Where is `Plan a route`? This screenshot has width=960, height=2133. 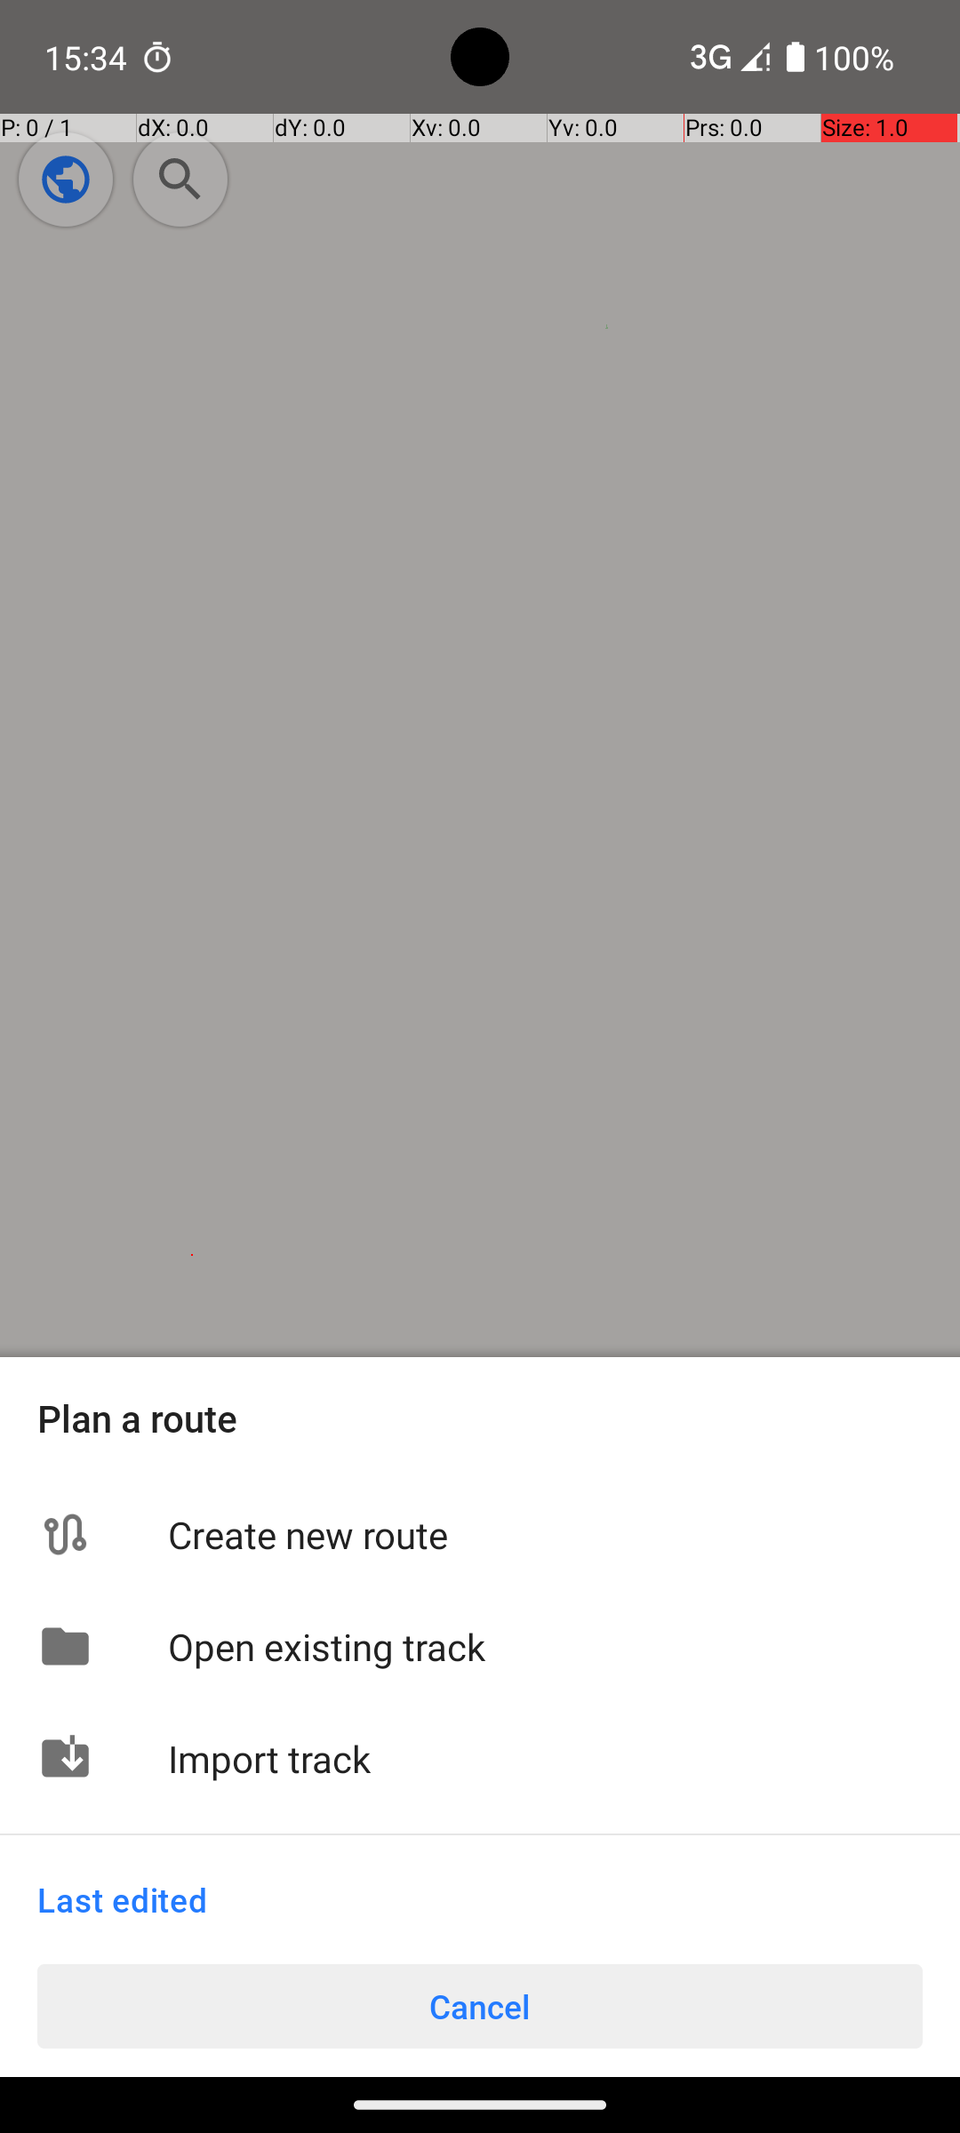
Plan a route is located at coordinates (480, 1418).